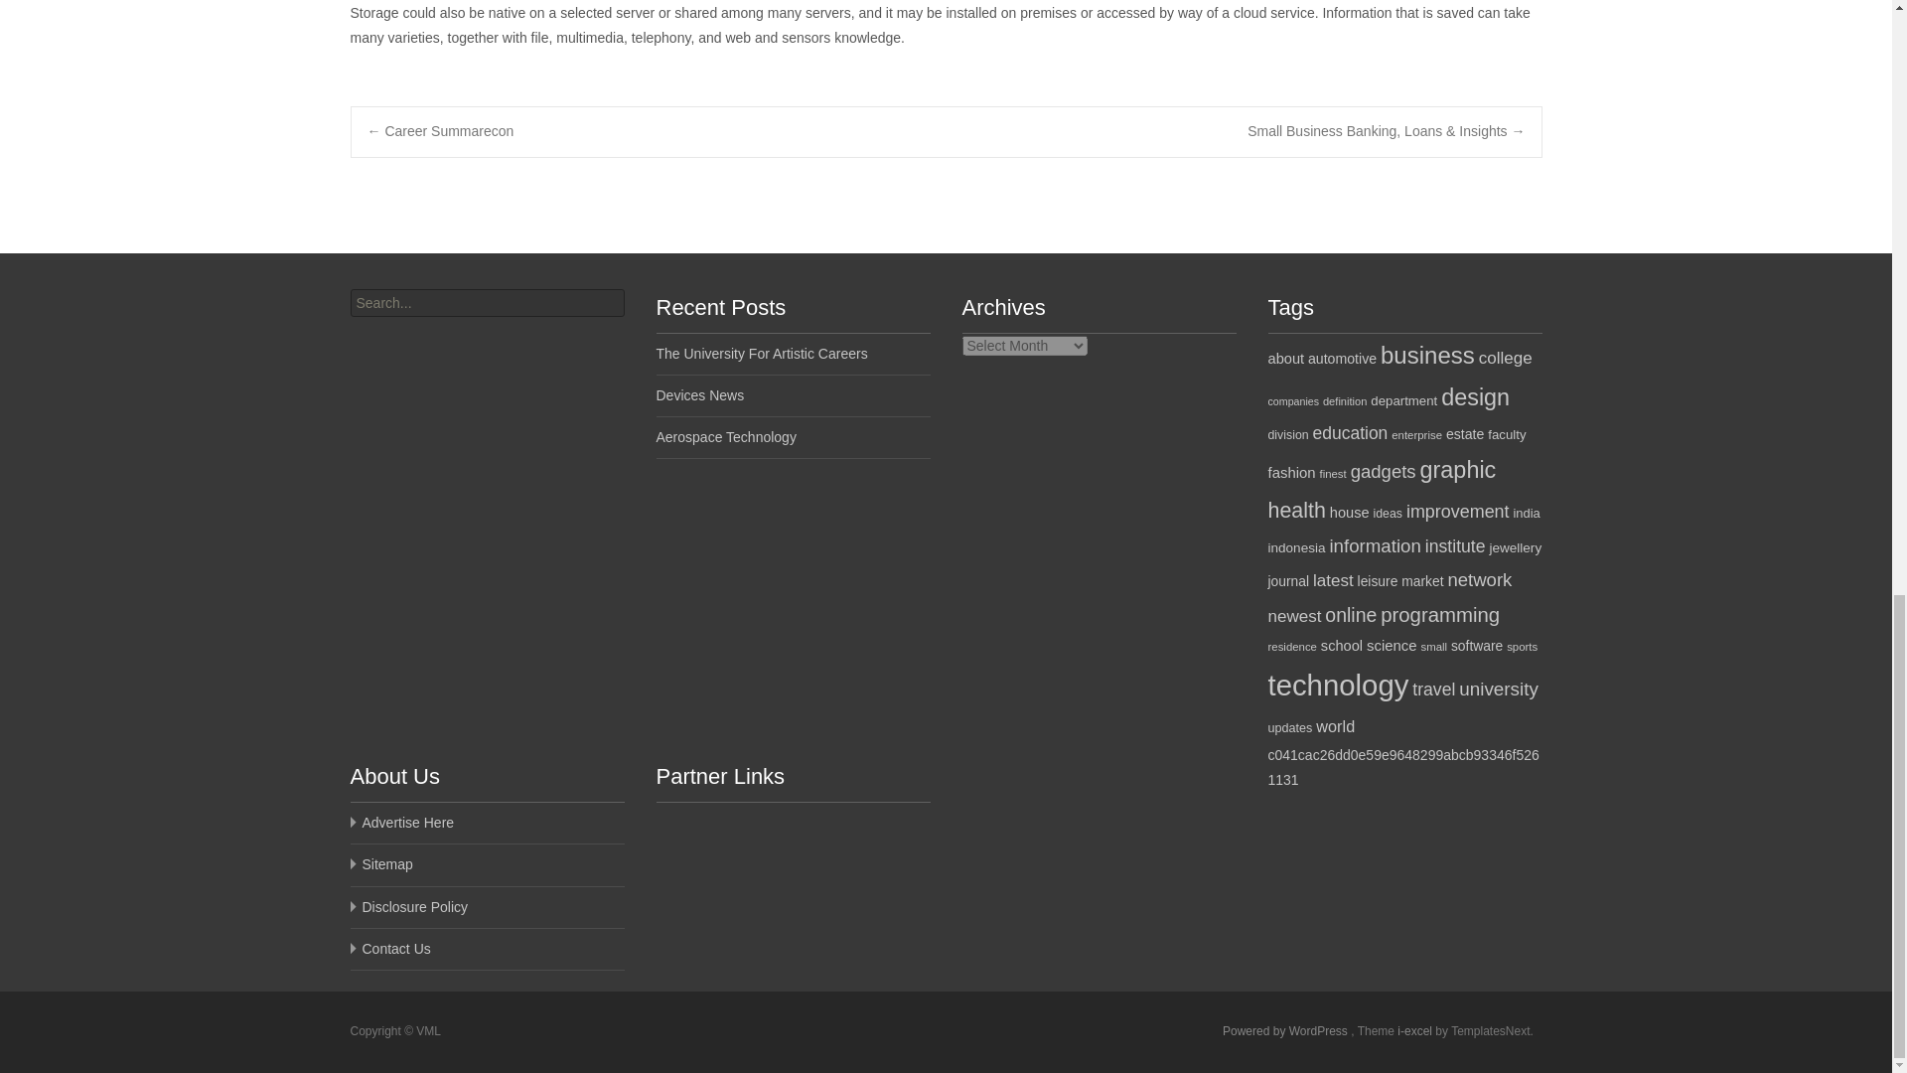 The image size is (1907, 1073). What do you see at coordinates (1404, 401) in the screenshot?
I see `department` at bounding box center [1404, 401].